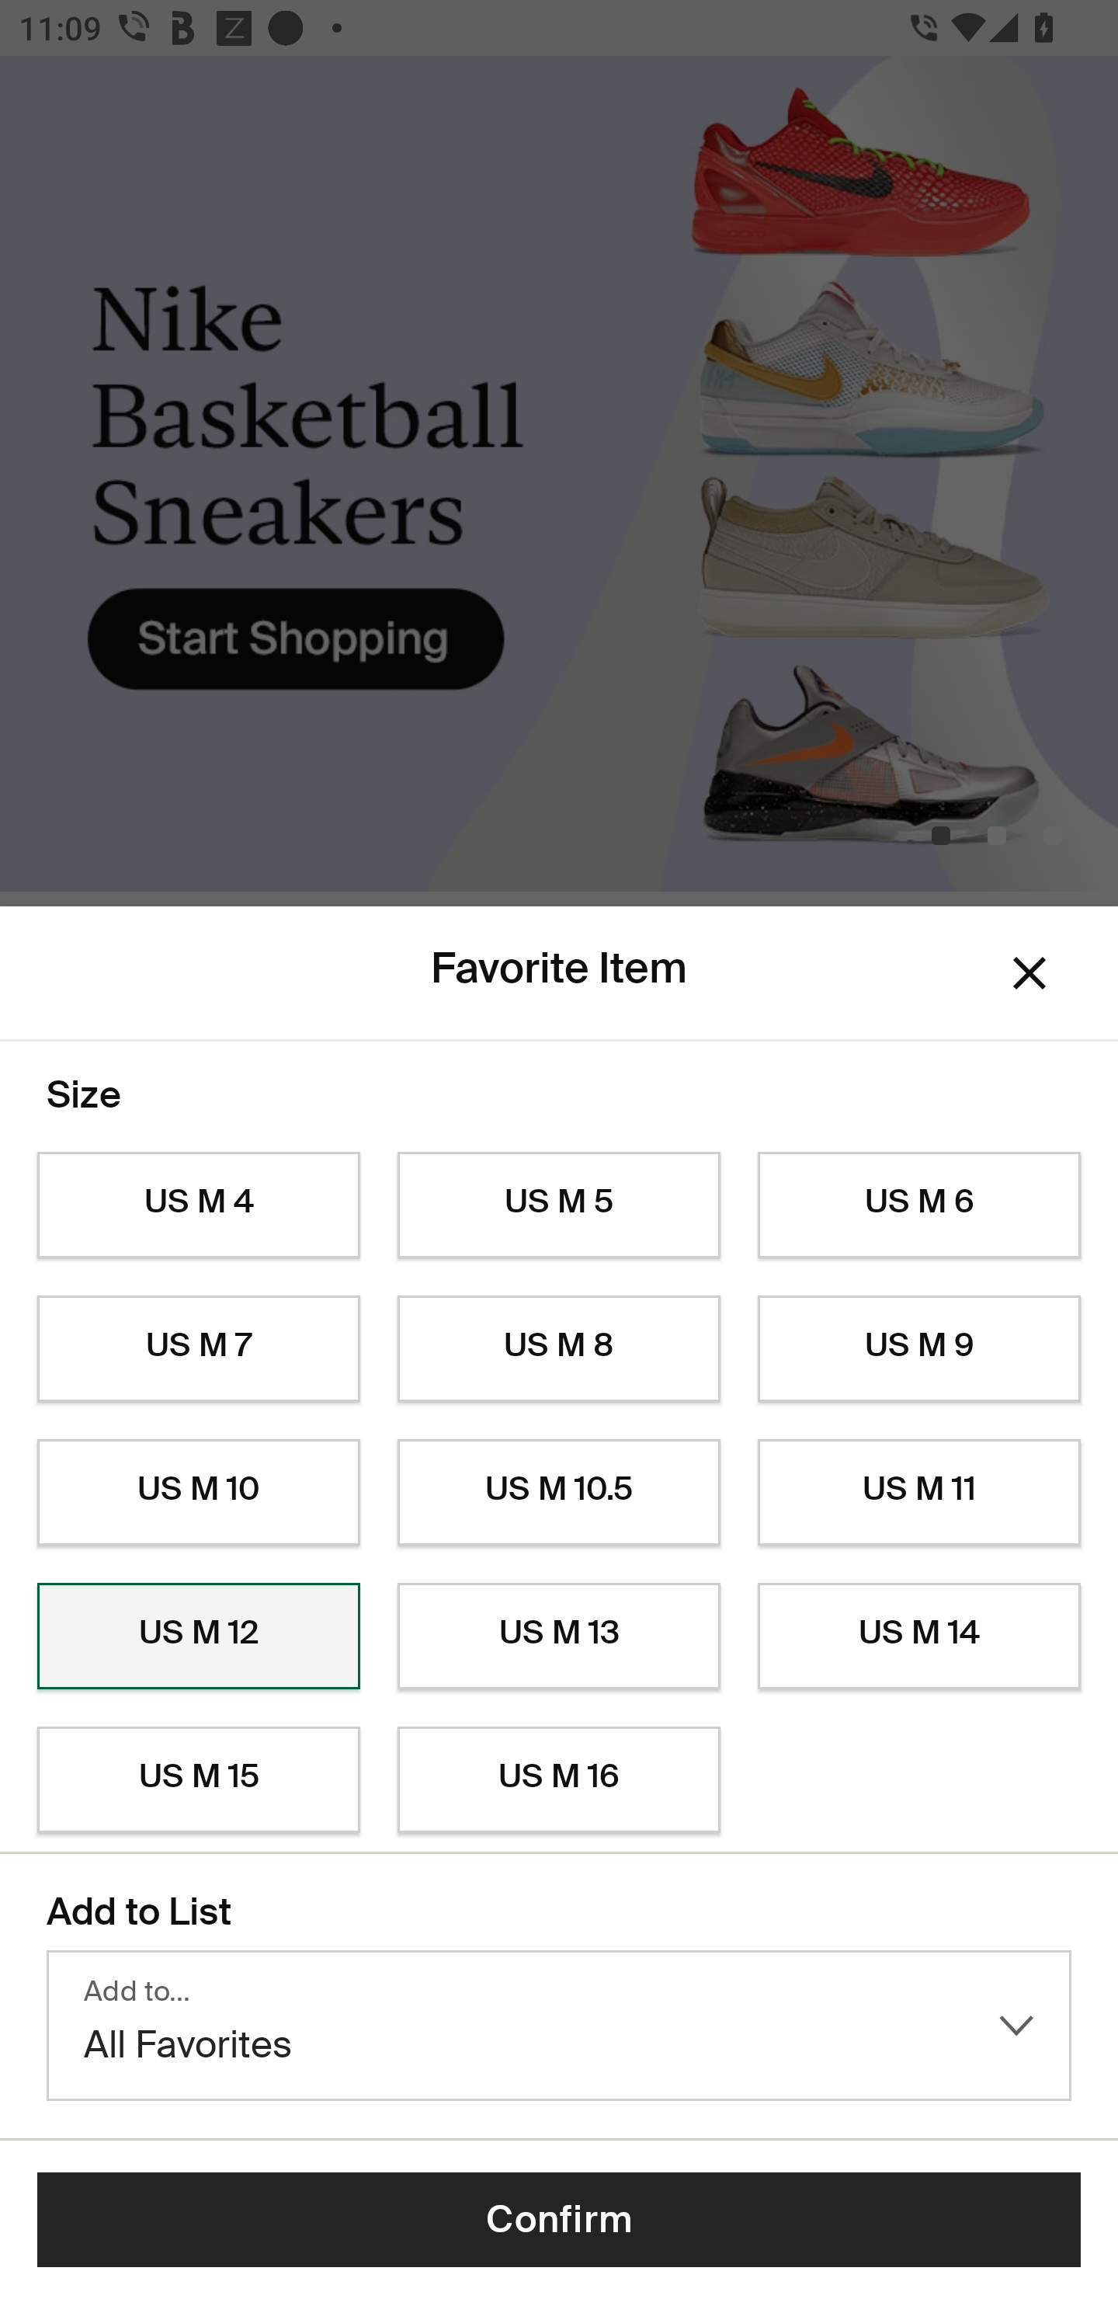 This screenshot has height=2299, width=1118. Describe the element at coordinates (1029, 974) in the screenshot. I see `Dismiss` at that location.